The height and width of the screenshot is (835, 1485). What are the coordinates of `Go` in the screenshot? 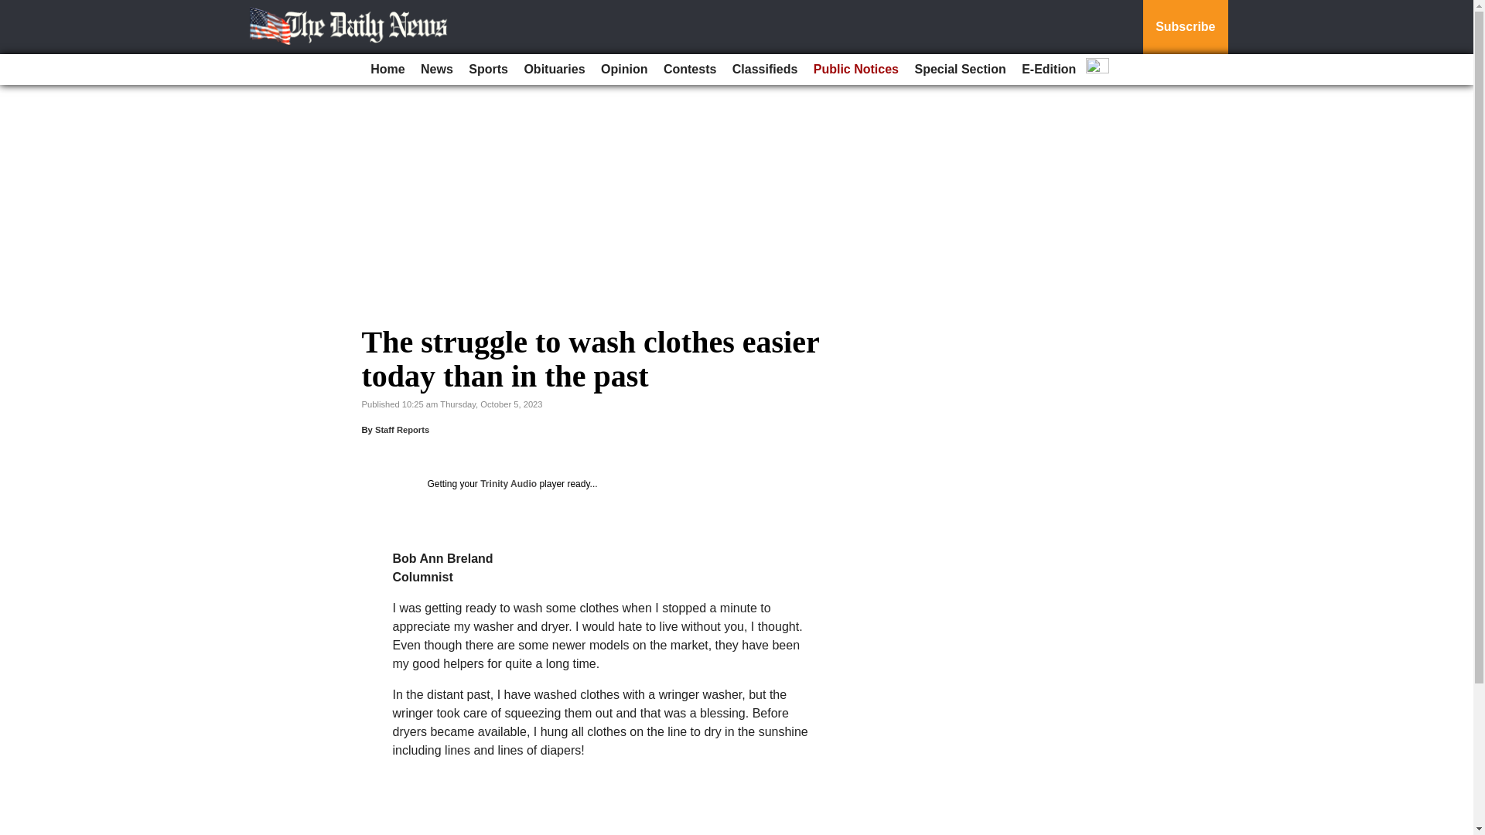 It's located at (14, 9).